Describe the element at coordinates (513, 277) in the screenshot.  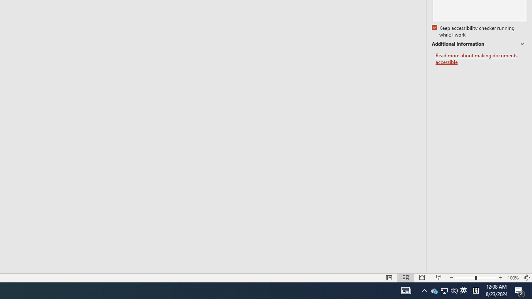
I see `Zoom 100%` at that location.